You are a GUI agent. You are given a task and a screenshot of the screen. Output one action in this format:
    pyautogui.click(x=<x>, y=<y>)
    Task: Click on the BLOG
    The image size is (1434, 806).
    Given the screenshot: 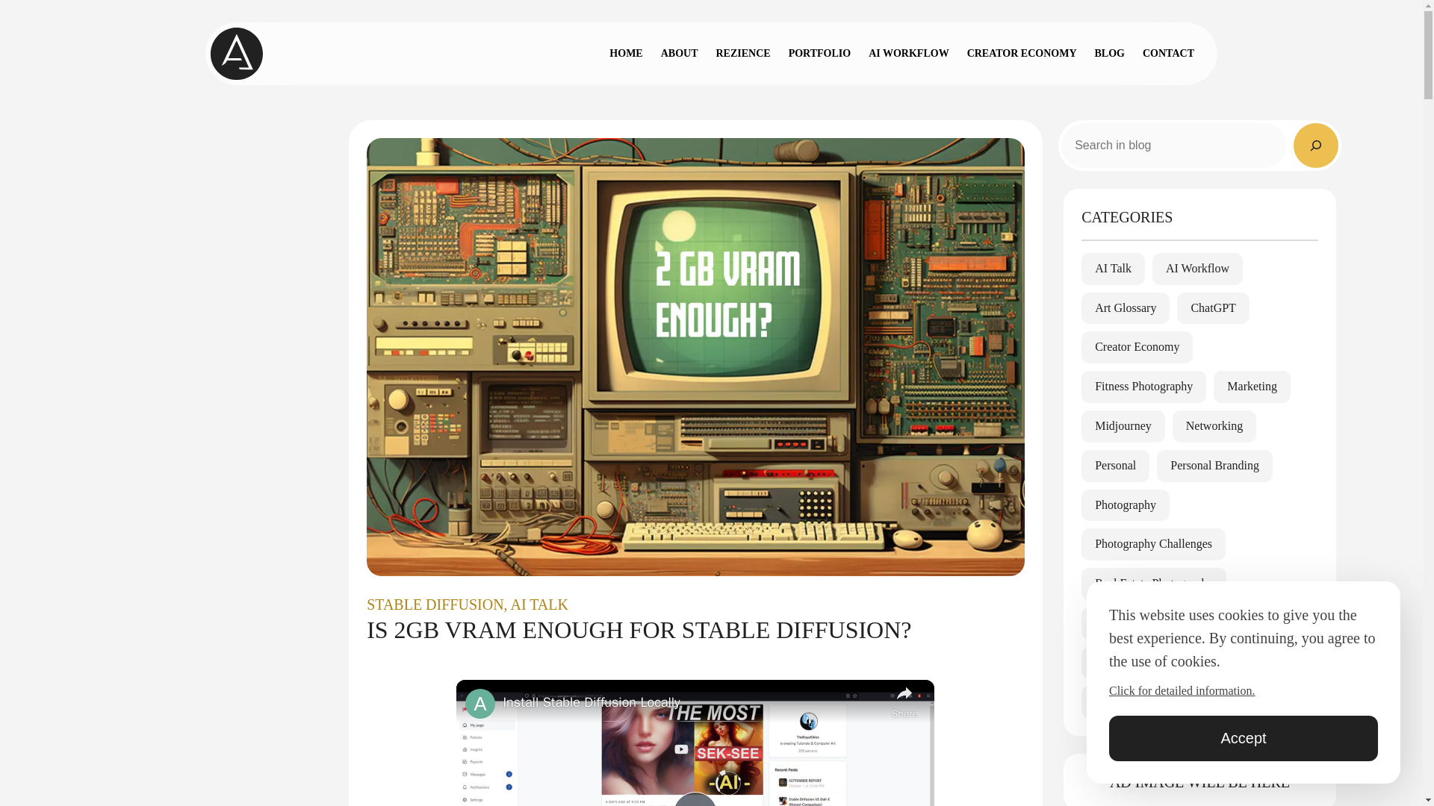 What is the action you would take?
    pyautogui.click(x=1110, y=54)
    